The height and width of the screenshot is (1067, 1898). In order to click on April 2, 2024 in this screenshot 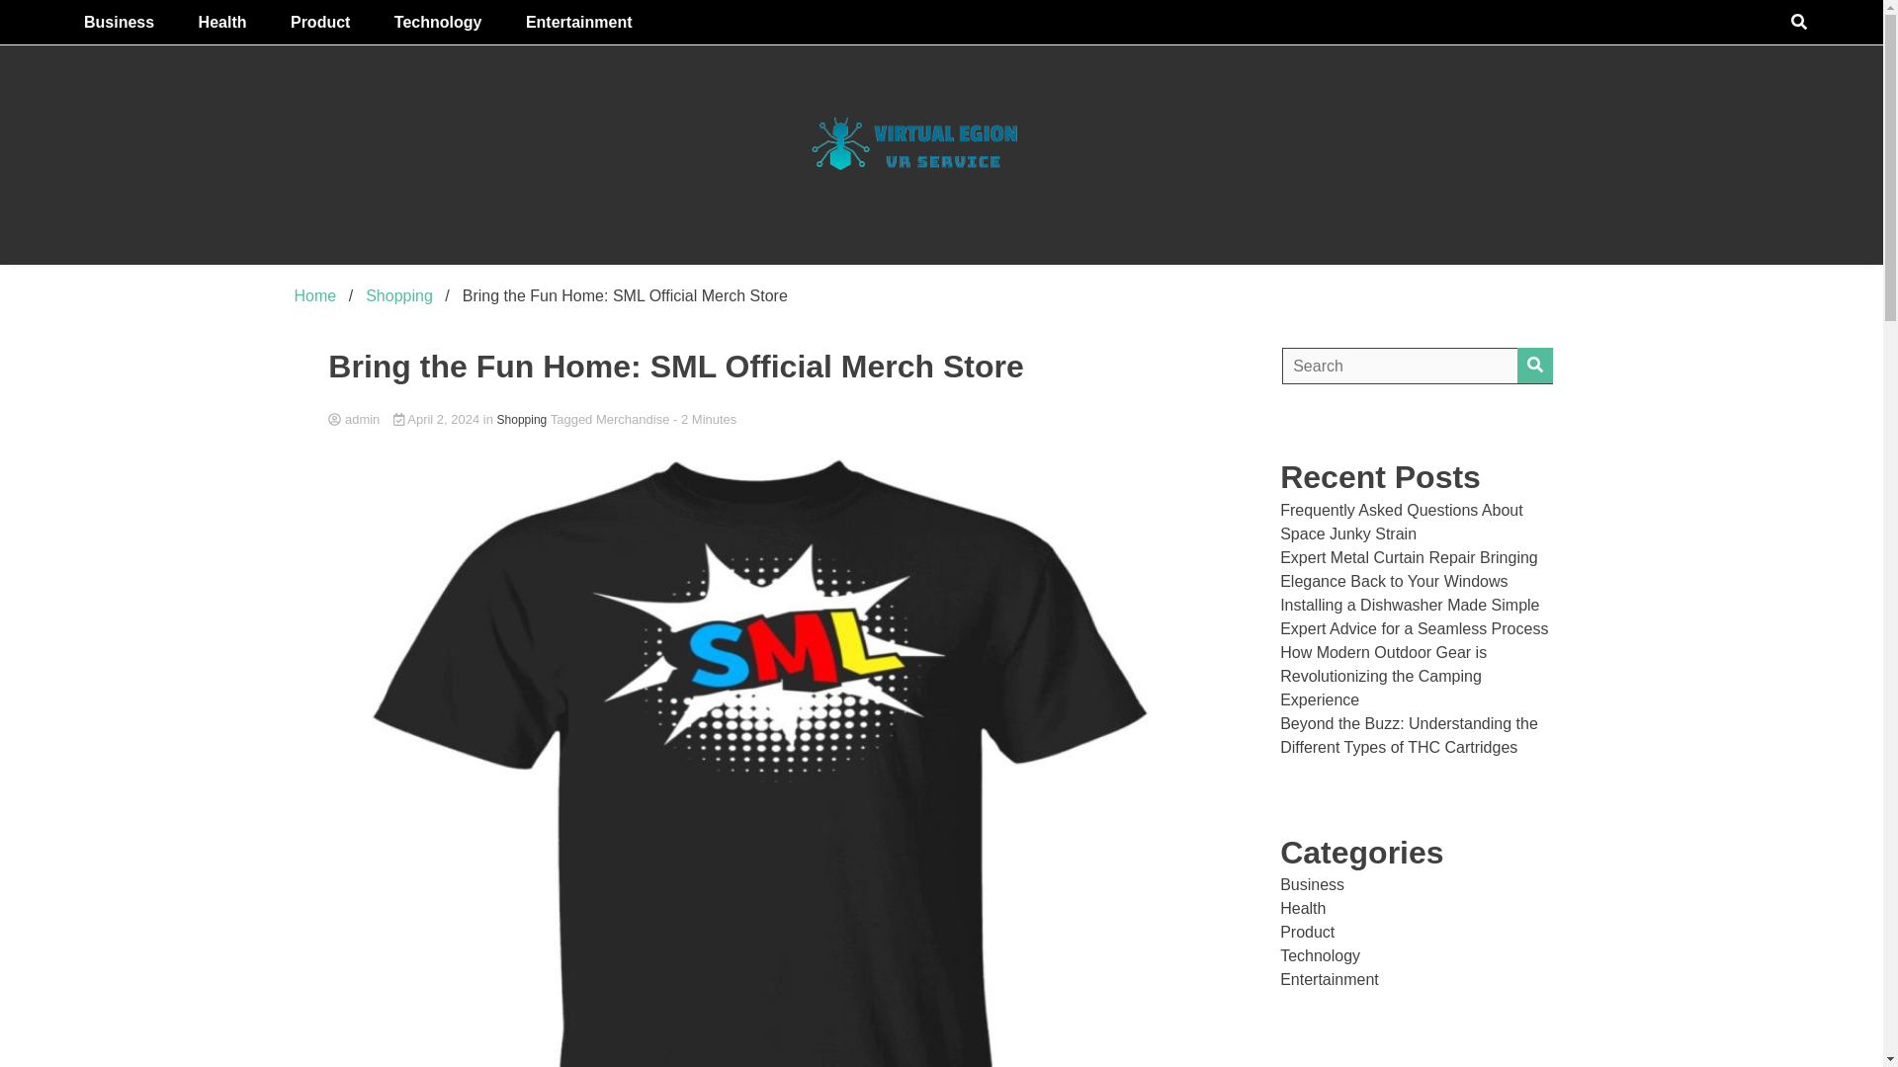, I will do `click(438, 419)`.